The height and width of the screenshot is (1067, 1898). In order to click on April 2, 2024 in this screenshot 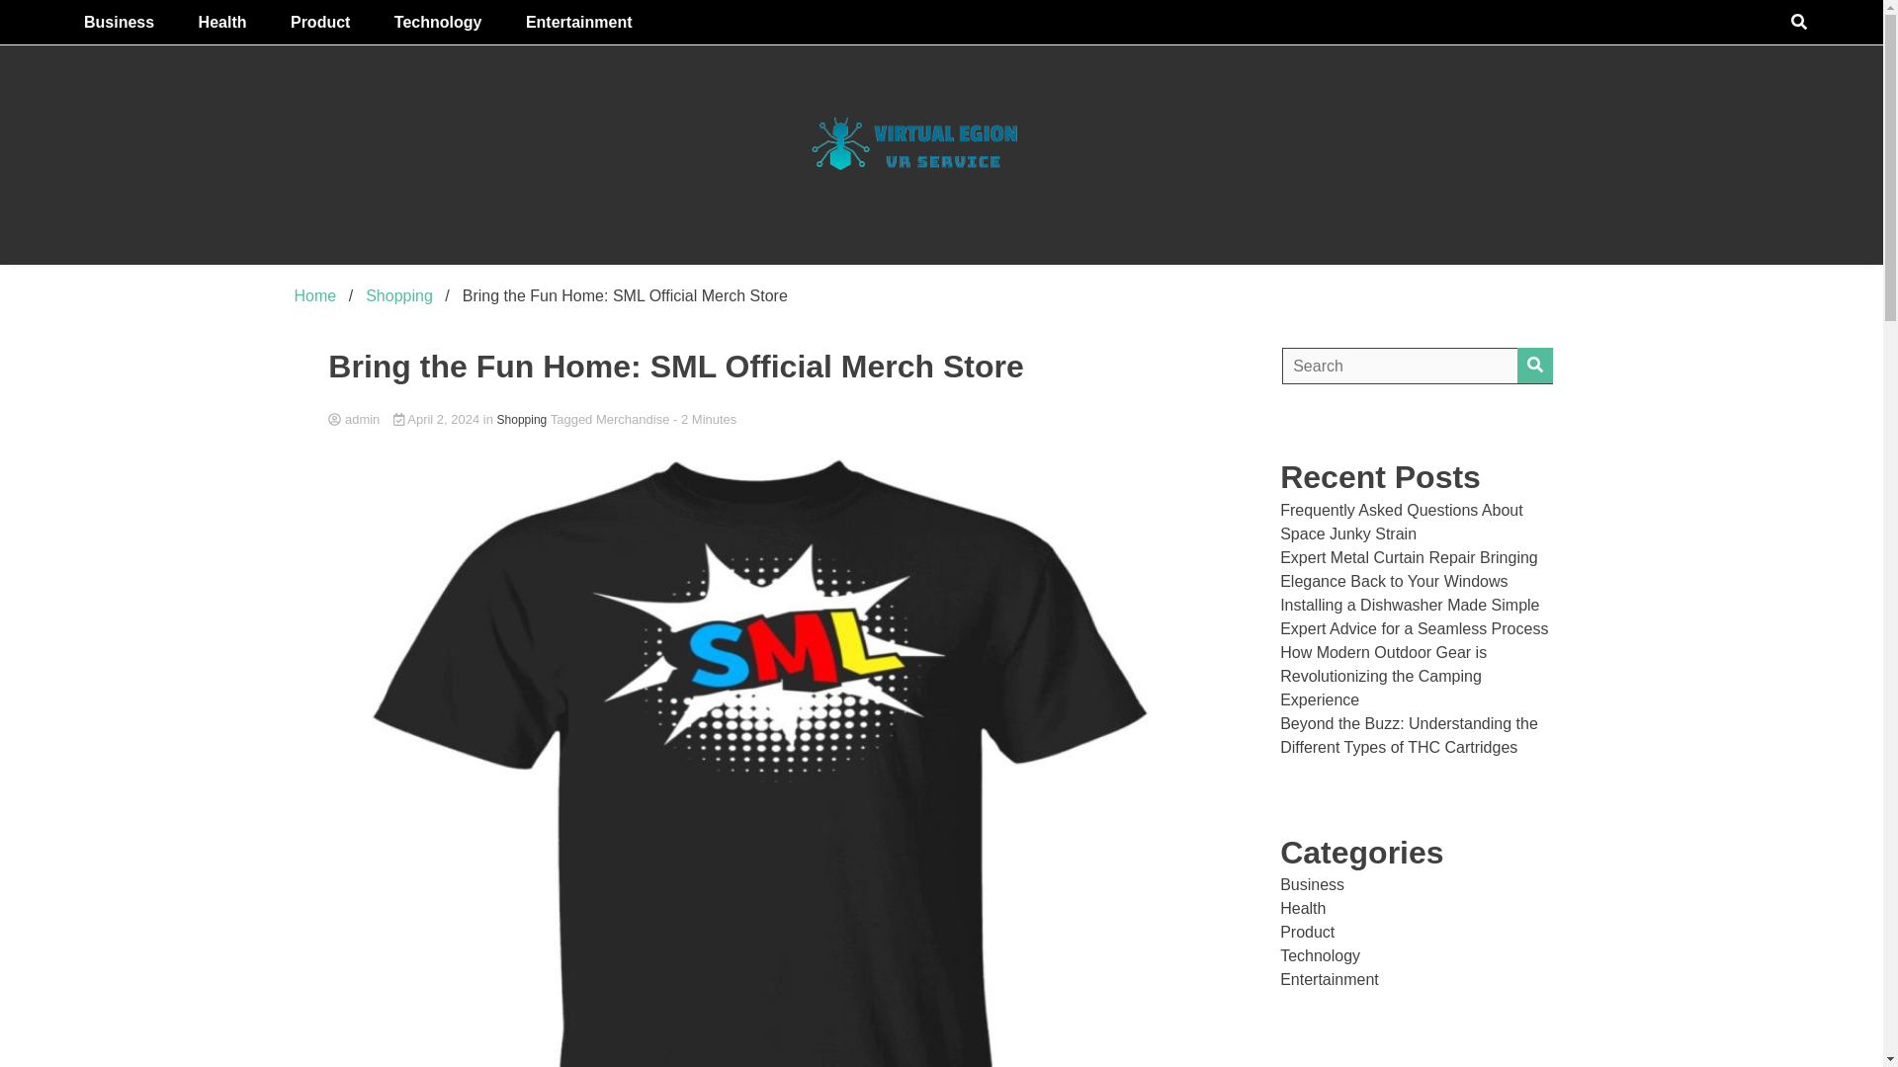, I will do `click(438, 419)`.